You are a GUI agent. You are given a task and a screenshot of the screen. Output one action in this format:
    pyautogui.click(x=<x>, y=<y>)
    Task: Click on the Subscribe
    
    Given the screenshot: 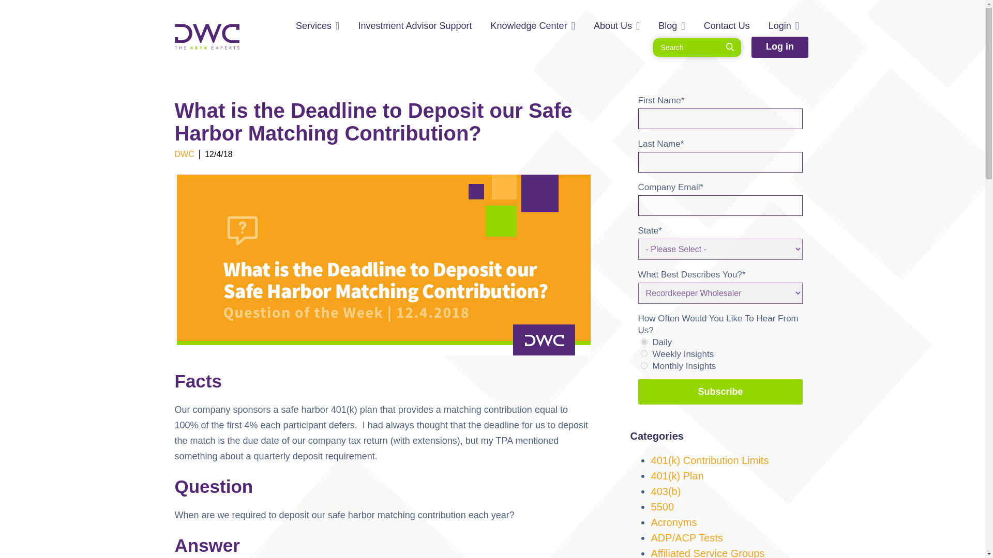 What is the action you would take?
    pyautogui.click(x=721, y=392)
    